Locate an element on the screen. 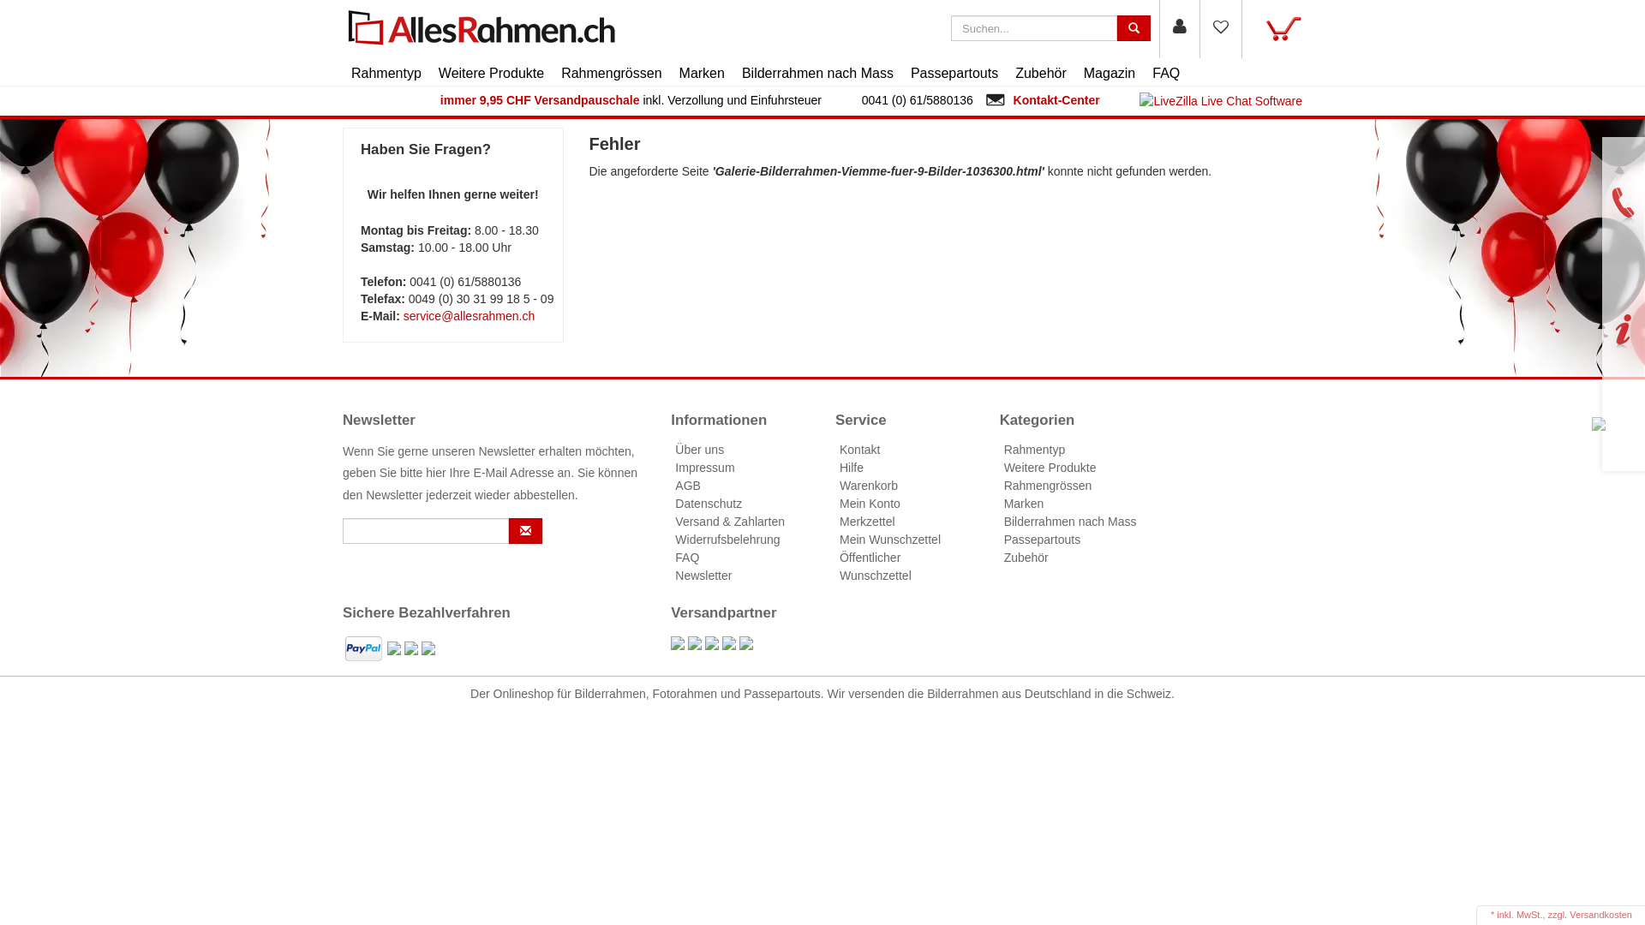 Image resolution: width=1645 pixels, height=925 pixels. Weitere Produkte is located at coordinates (492, 74).